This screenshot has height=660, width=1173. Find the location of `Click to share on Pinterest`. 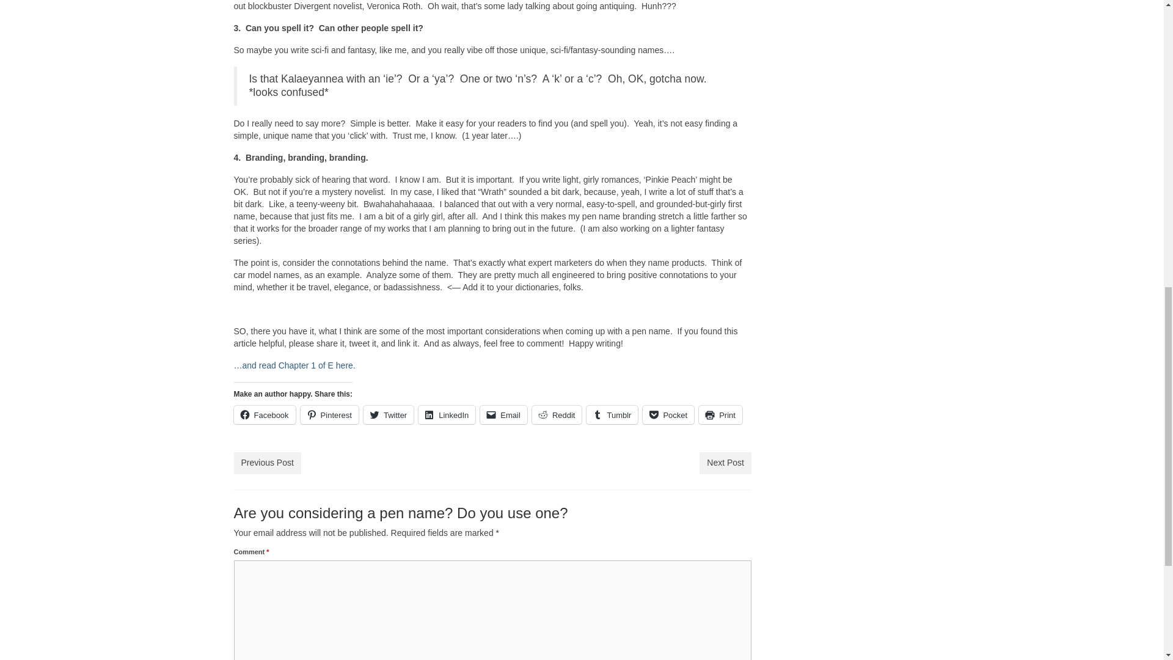

Click to share on Pinterest is located at coordinates (329, 415).